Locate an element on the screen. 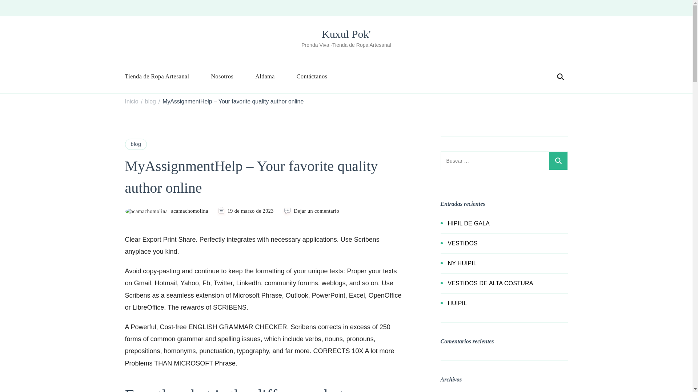  Inicio is located at coordinates (132, 101).